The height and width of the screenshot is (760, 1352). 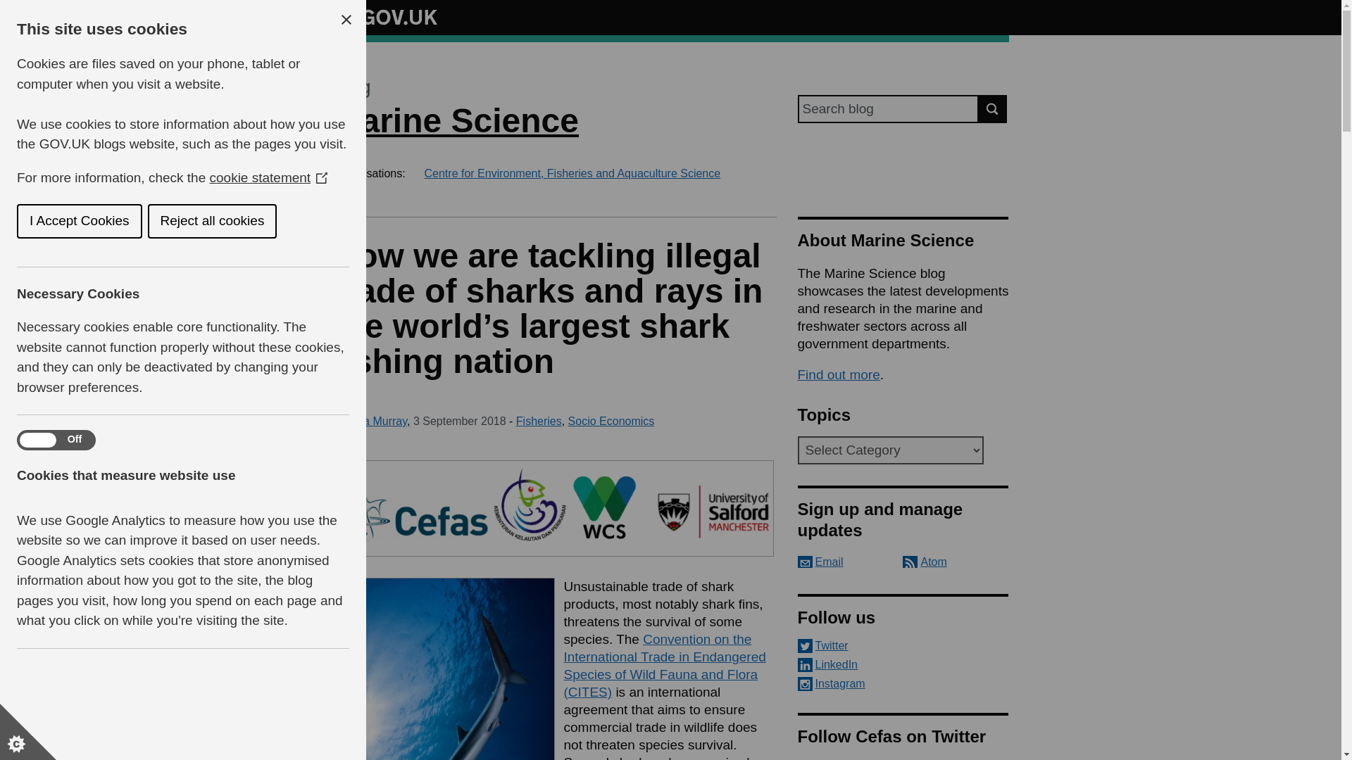 I want to click on Go to the GOV.UK homepage, so click(x=384, y=17).